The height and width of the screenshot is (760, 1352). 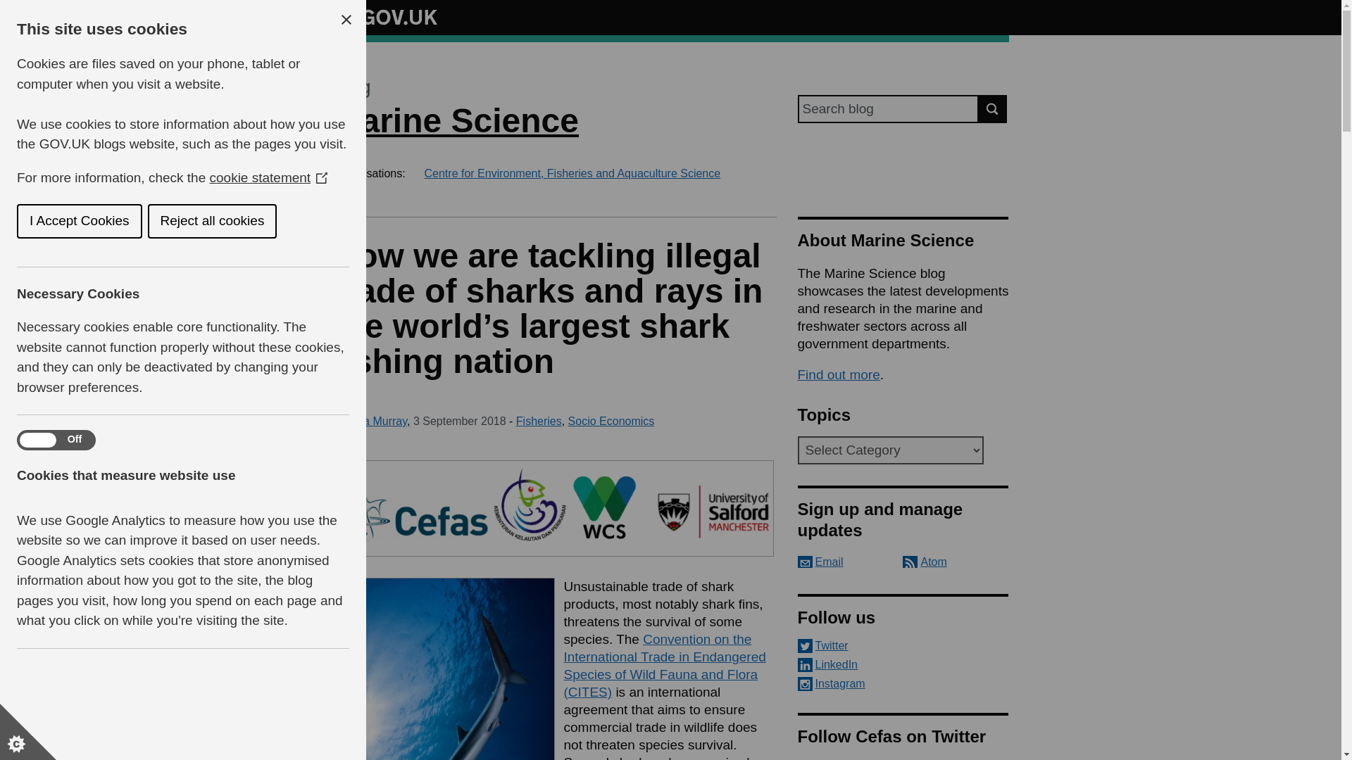 I want to click on Go to the GOV.UK homepage, so click(x=384, y=17).